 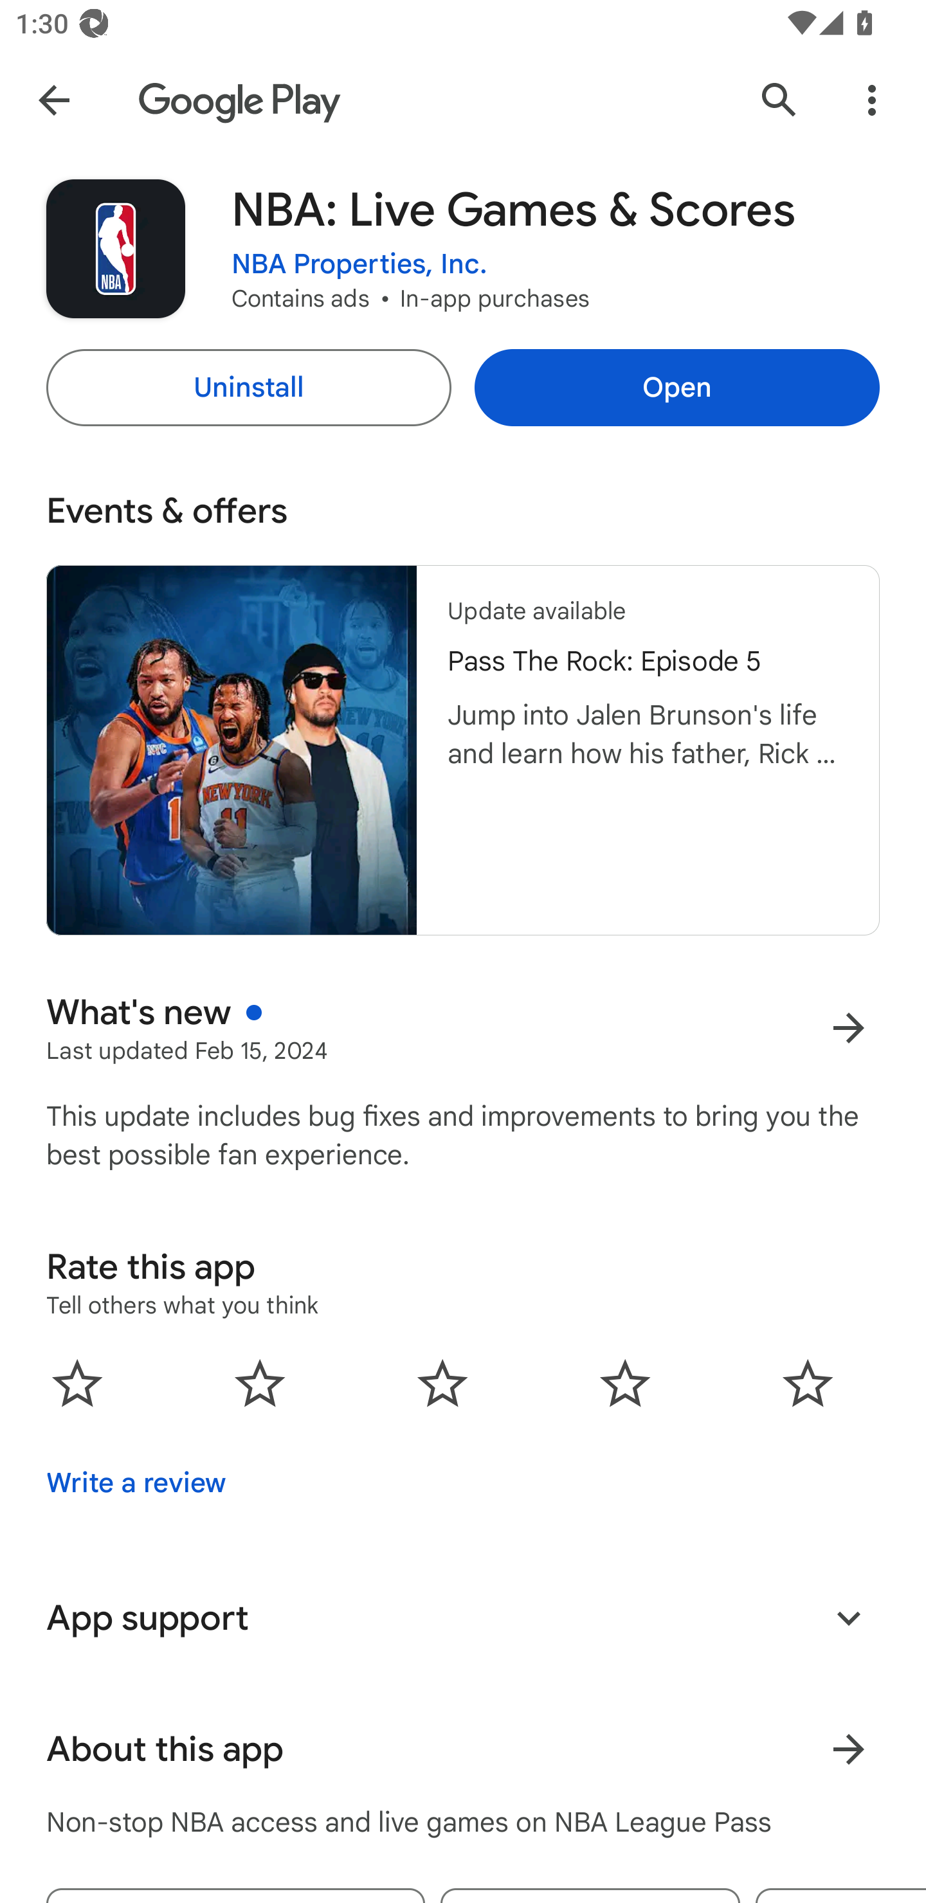 I want to click on Expand, so click(x=849, y=1618).